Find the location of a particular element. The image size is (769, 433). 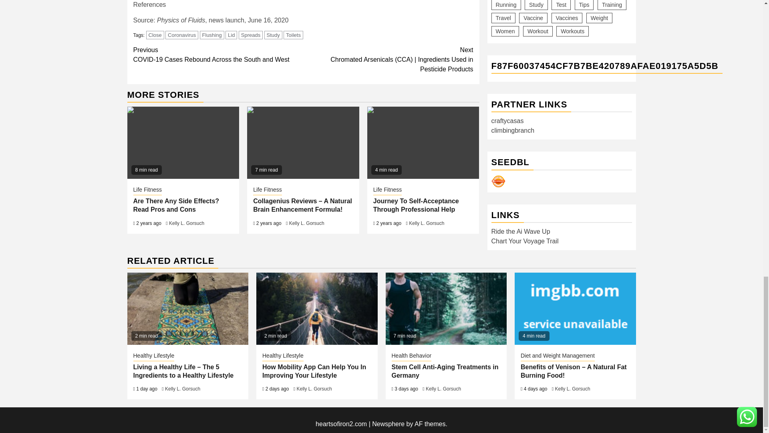

Close is located at coordinates (273, 35).